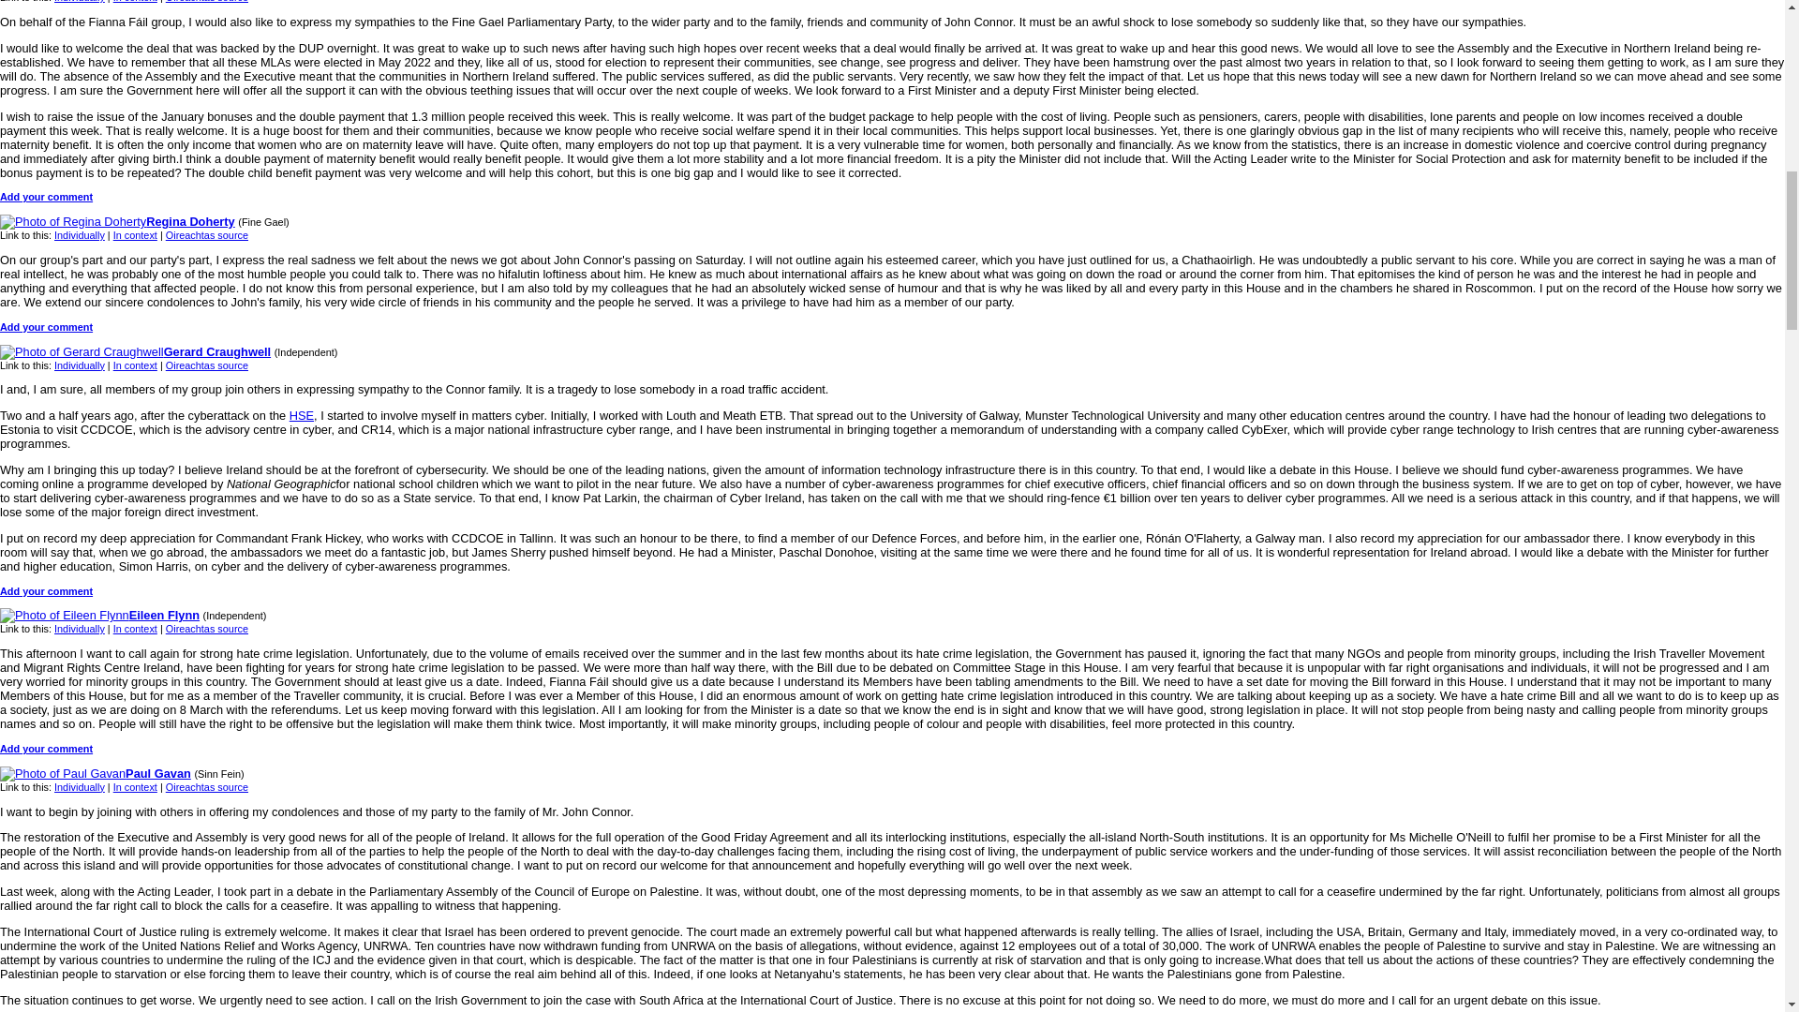 The image size is (1799, 1012). I want to click on Add your comment, so click(47, 327).